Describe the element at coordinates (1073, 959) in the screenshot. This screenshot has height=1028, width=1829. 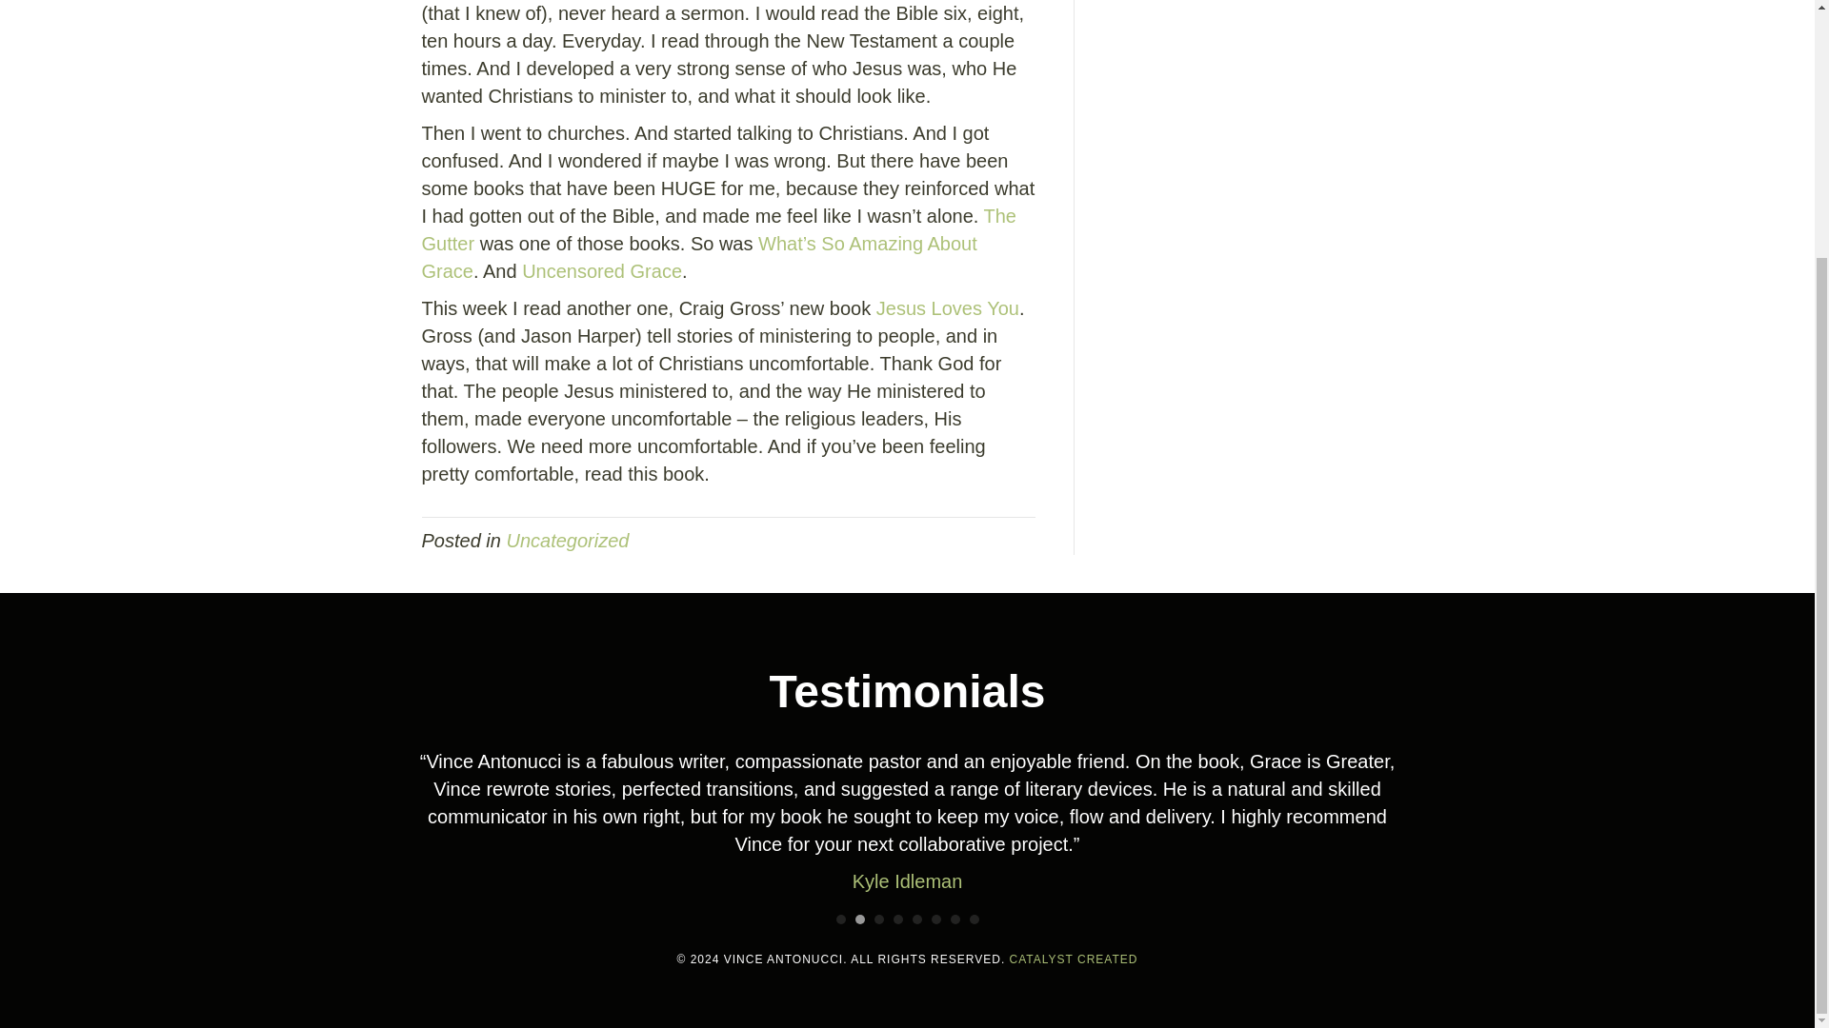
I see `CATALYST CREATED` at that location.